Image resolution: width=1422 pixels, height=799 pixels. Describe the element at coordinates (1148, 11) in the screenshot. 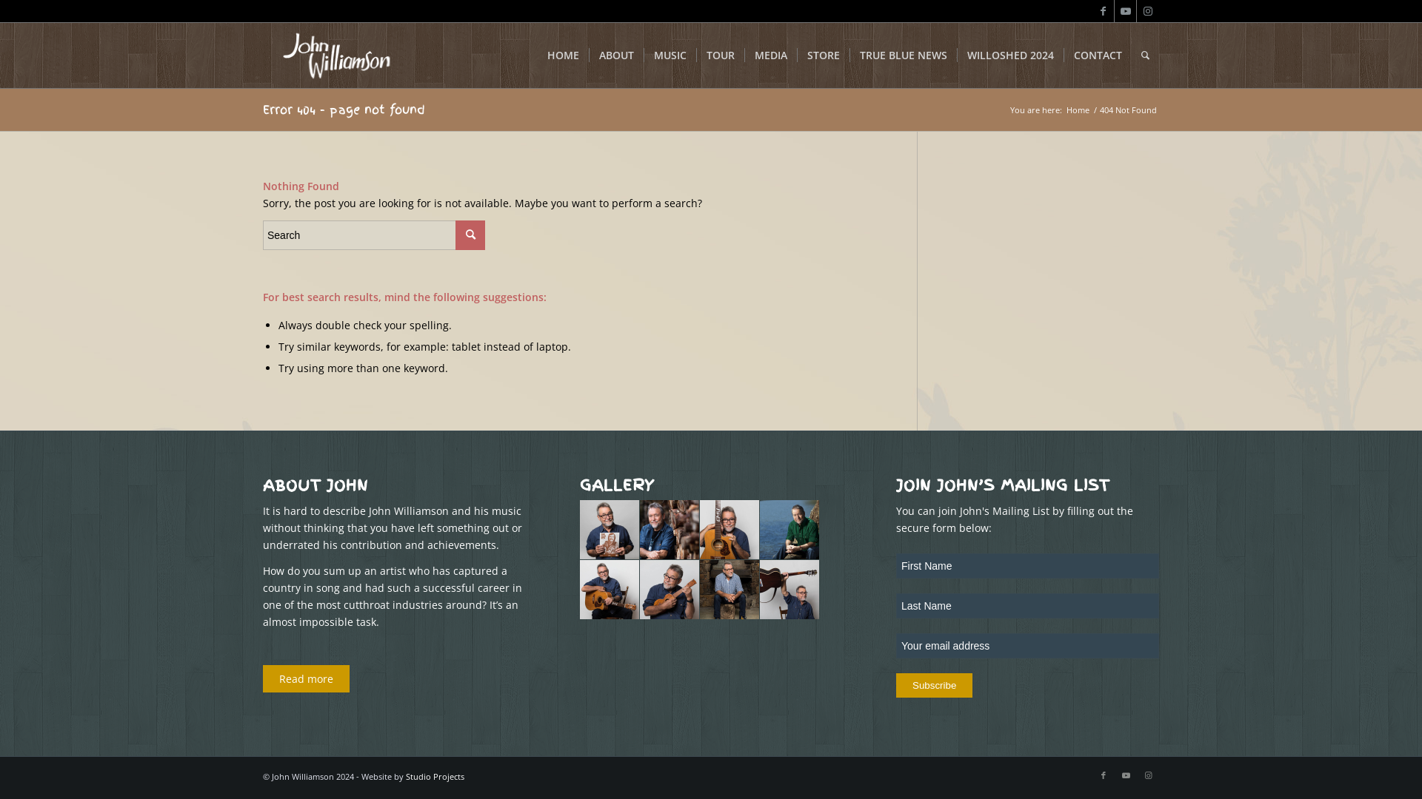

I see `Instagram` at that location.